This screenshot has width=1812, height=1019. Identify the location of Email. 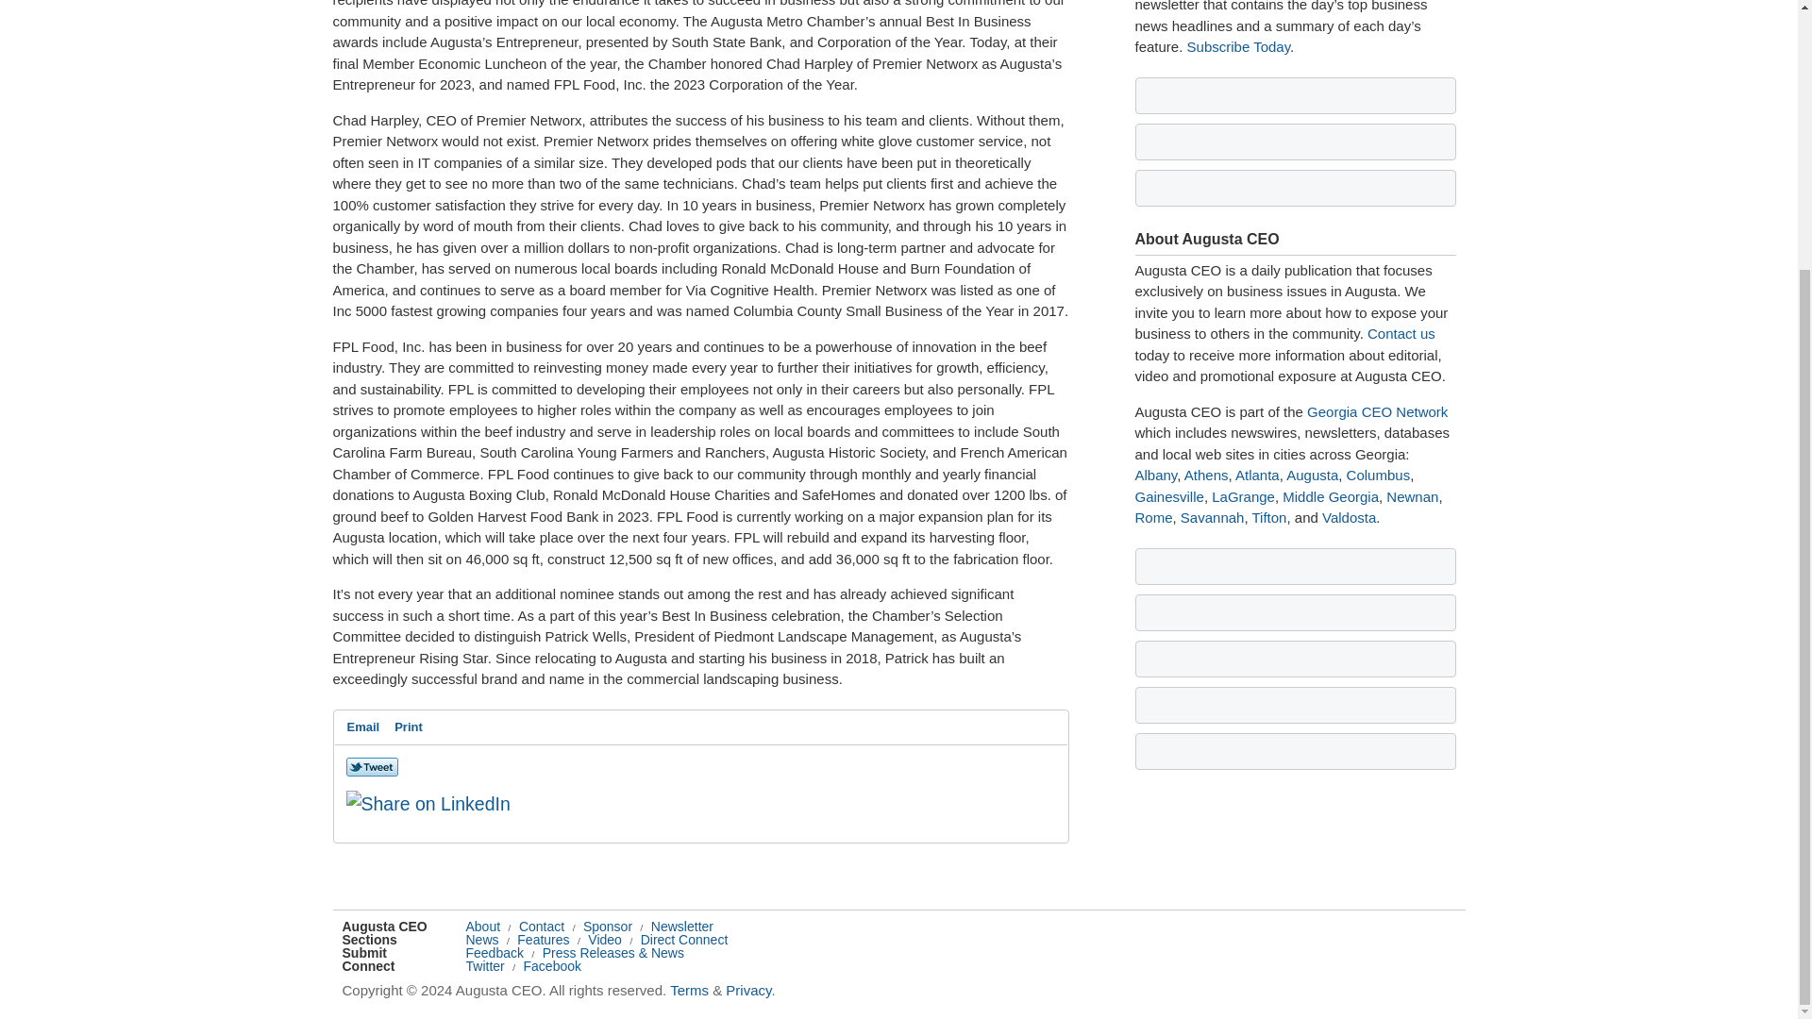
(363, 727).